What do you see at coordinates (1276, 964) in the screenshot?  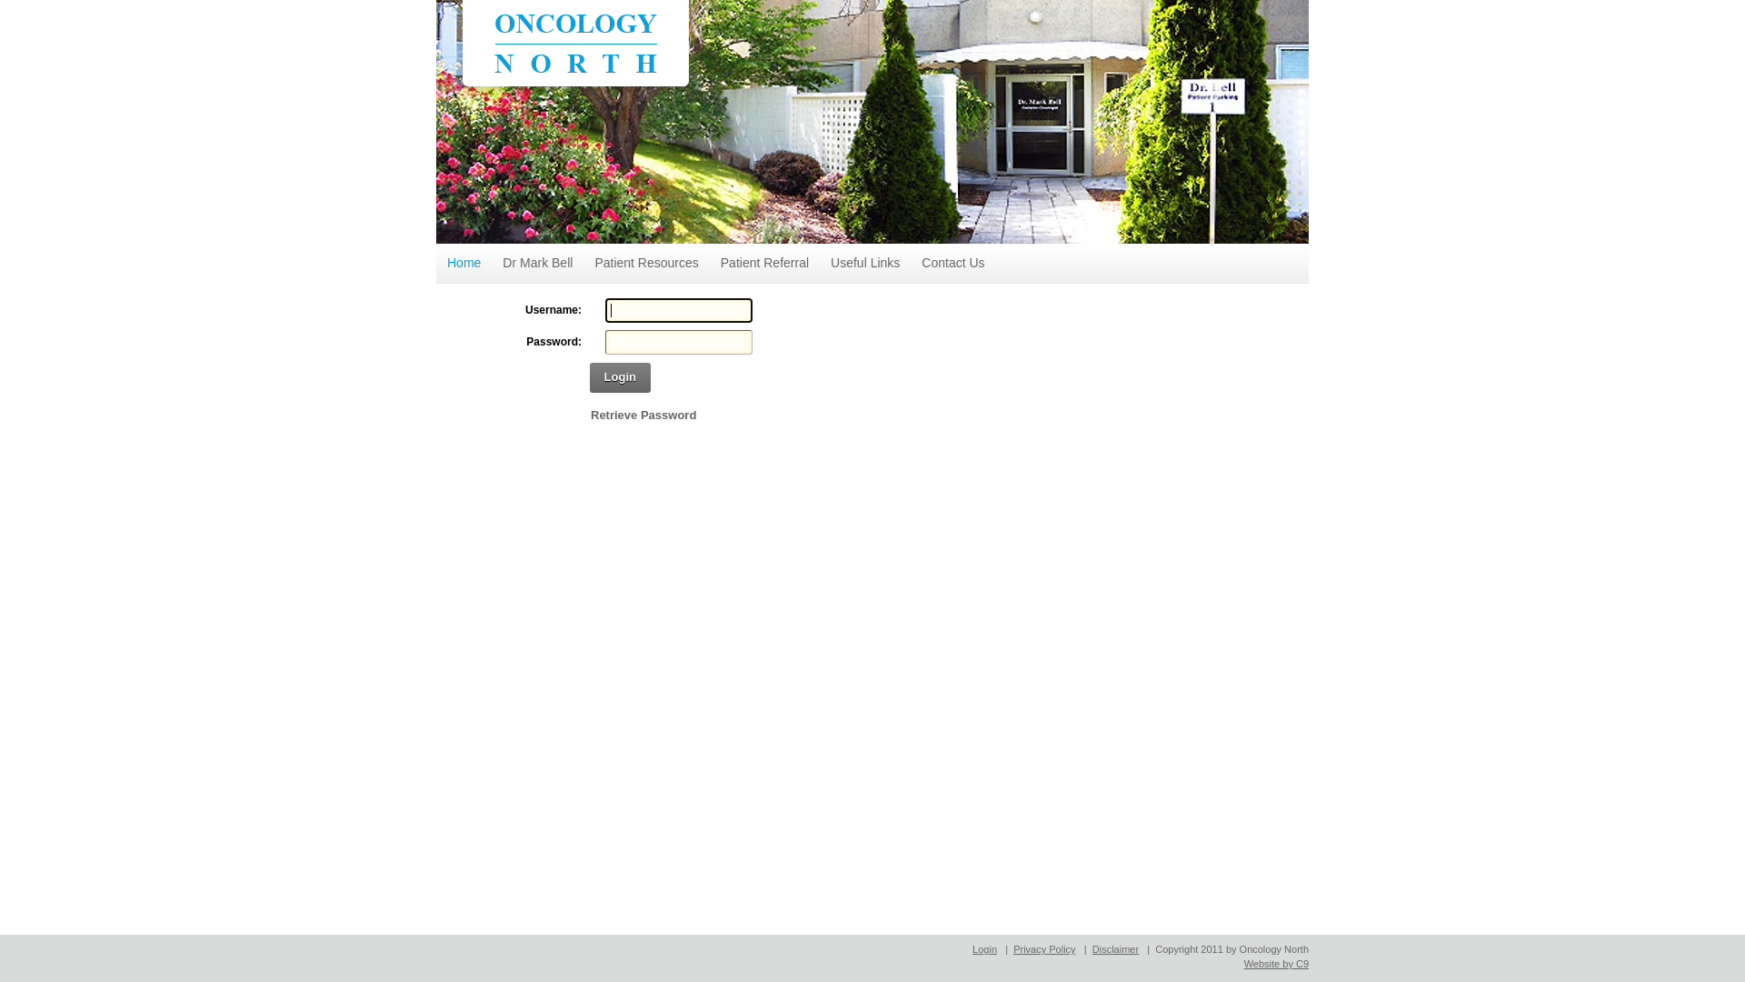 I see `Website by C9` at bounding box center [1276, 964].